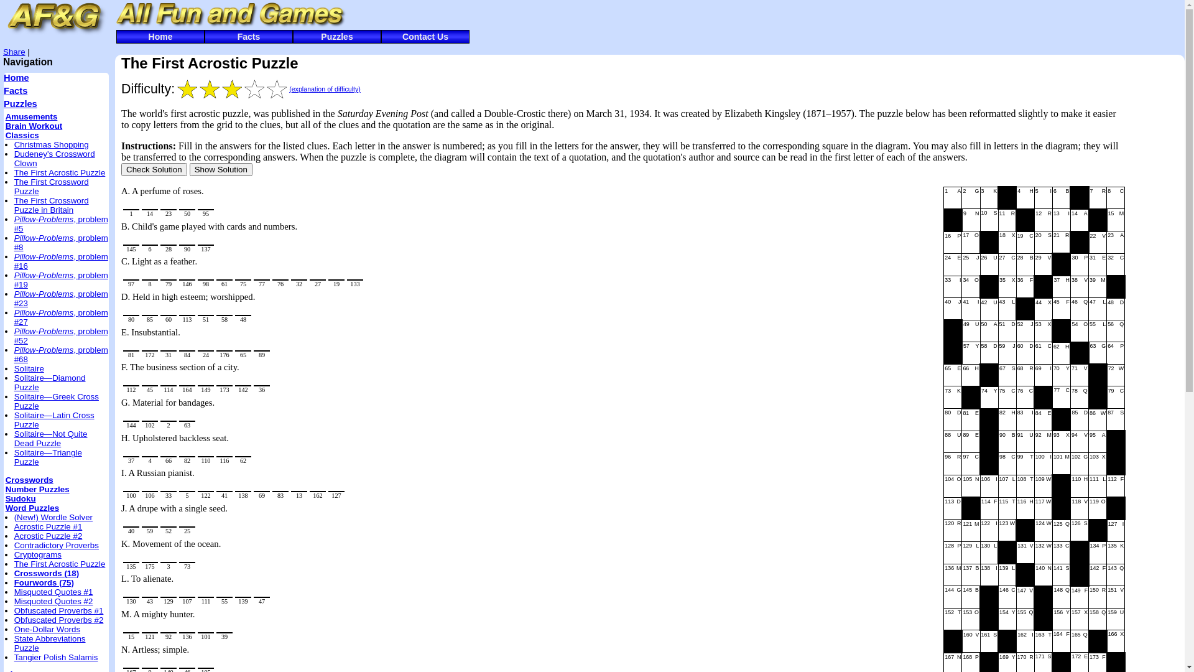 Image resolution: width=1194 pixels, height=672 pixels. What do you see at coordinates (1080, 287) in the screenshot?
I see `38
V` at bounding box center [1080, 287].